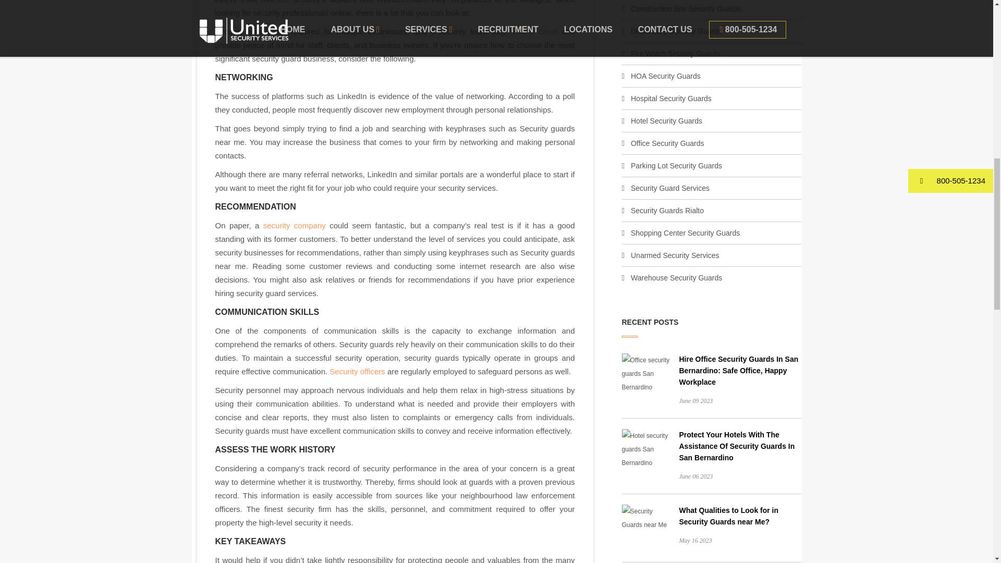 The image size is (1001, 563). Describe the element at coordinates (675, 54) in the screenshot. I see `Fire Watch Security Guards` at that location.